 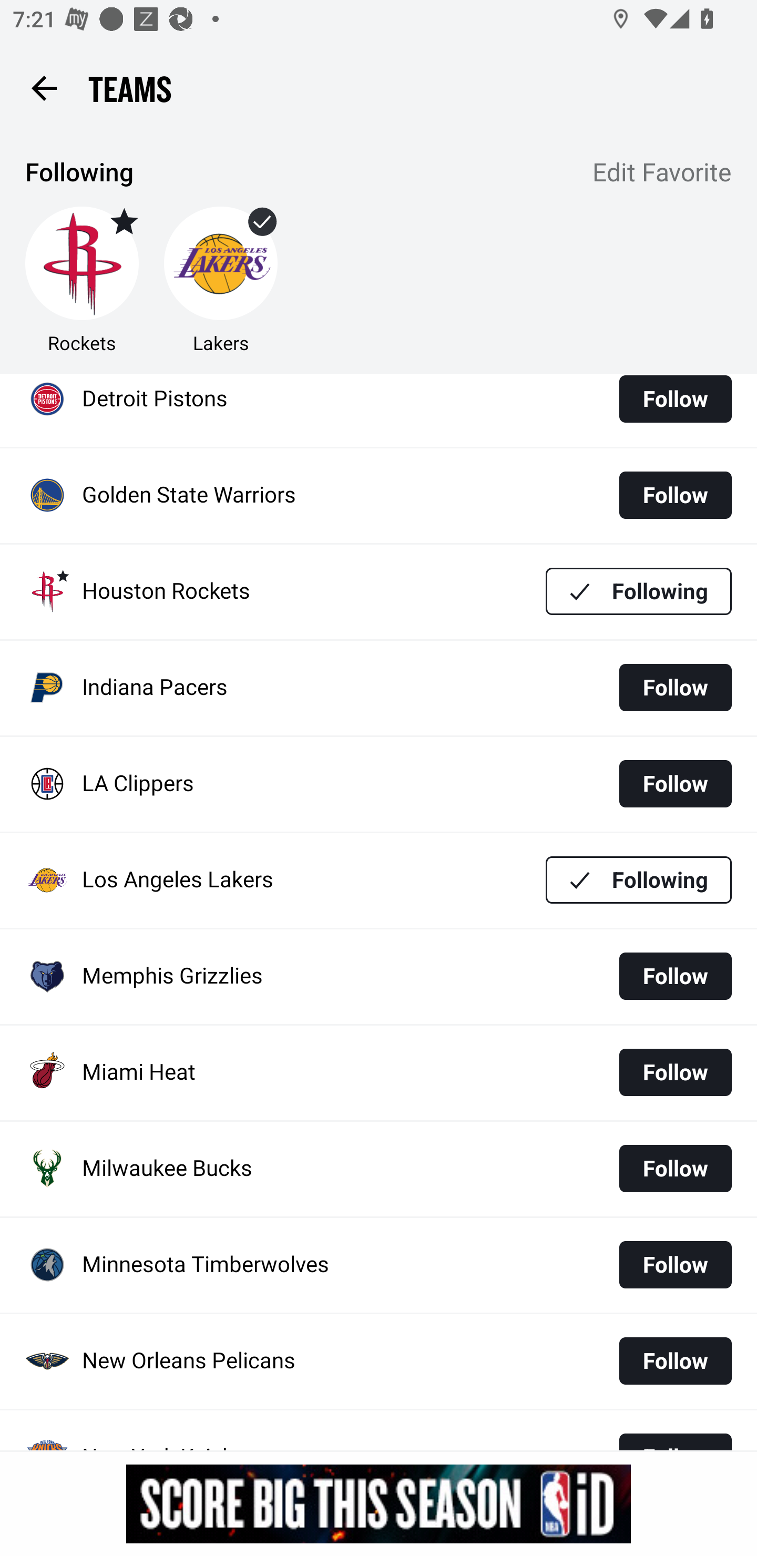 I want to click on Follow, so click(x=675, y=783).